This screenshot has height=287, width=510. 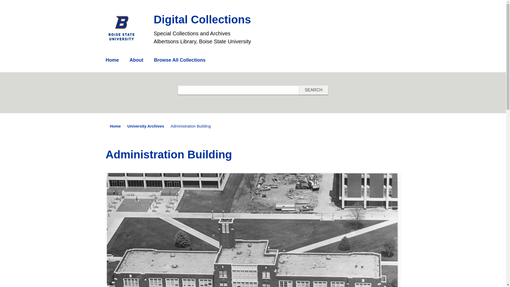 What do you see at coordinates (127, 28) in the screenshot?
I see `Home` at bounding box center [127, 28].